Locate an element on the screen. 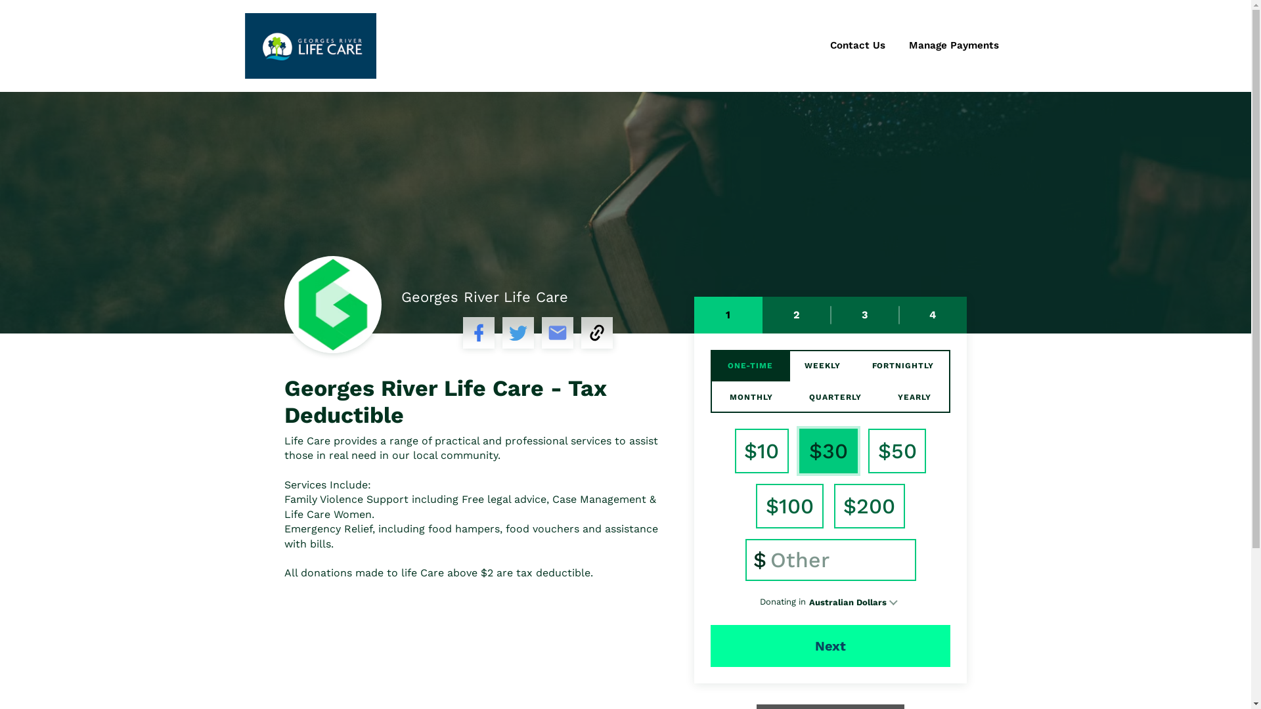  $50 is located at coordinates (897, 451).